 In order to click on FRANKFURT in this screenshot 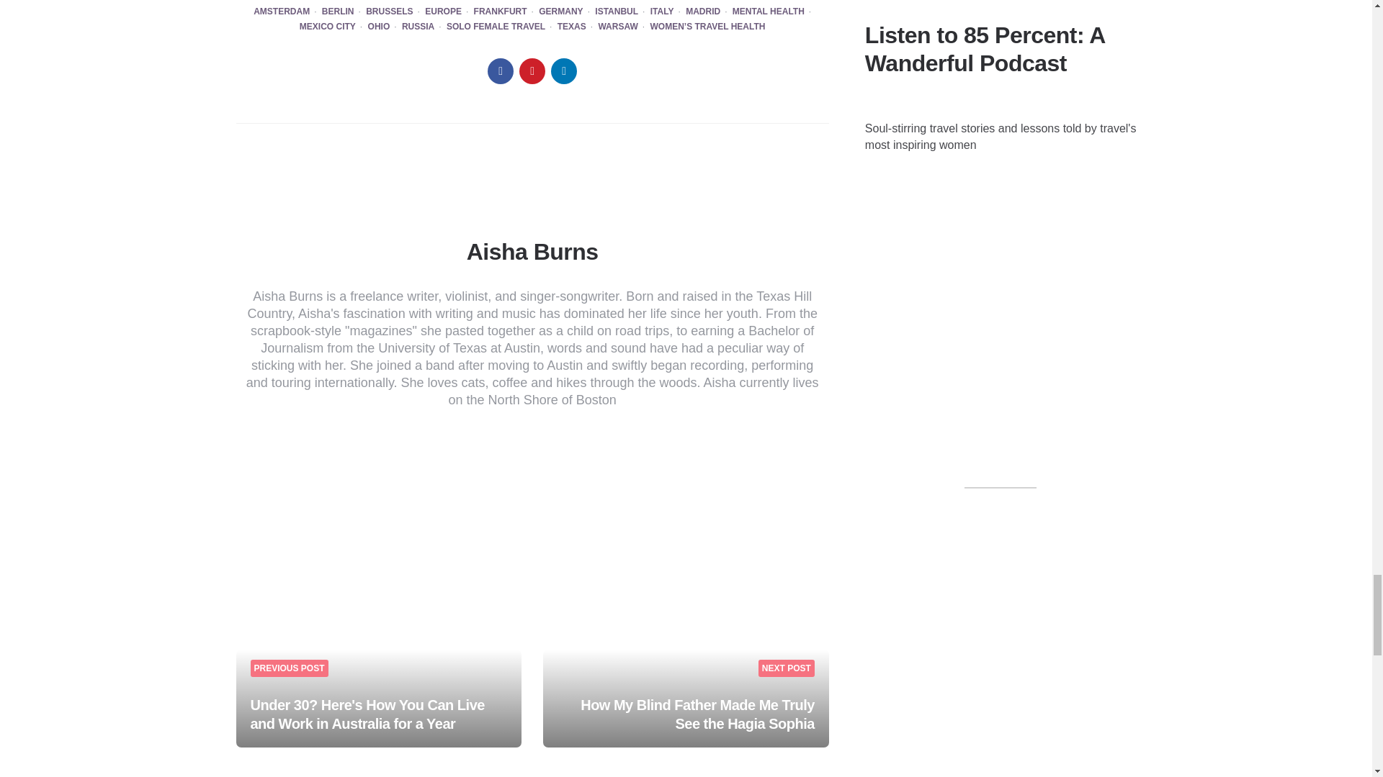, I will do `click(500, 12)`.